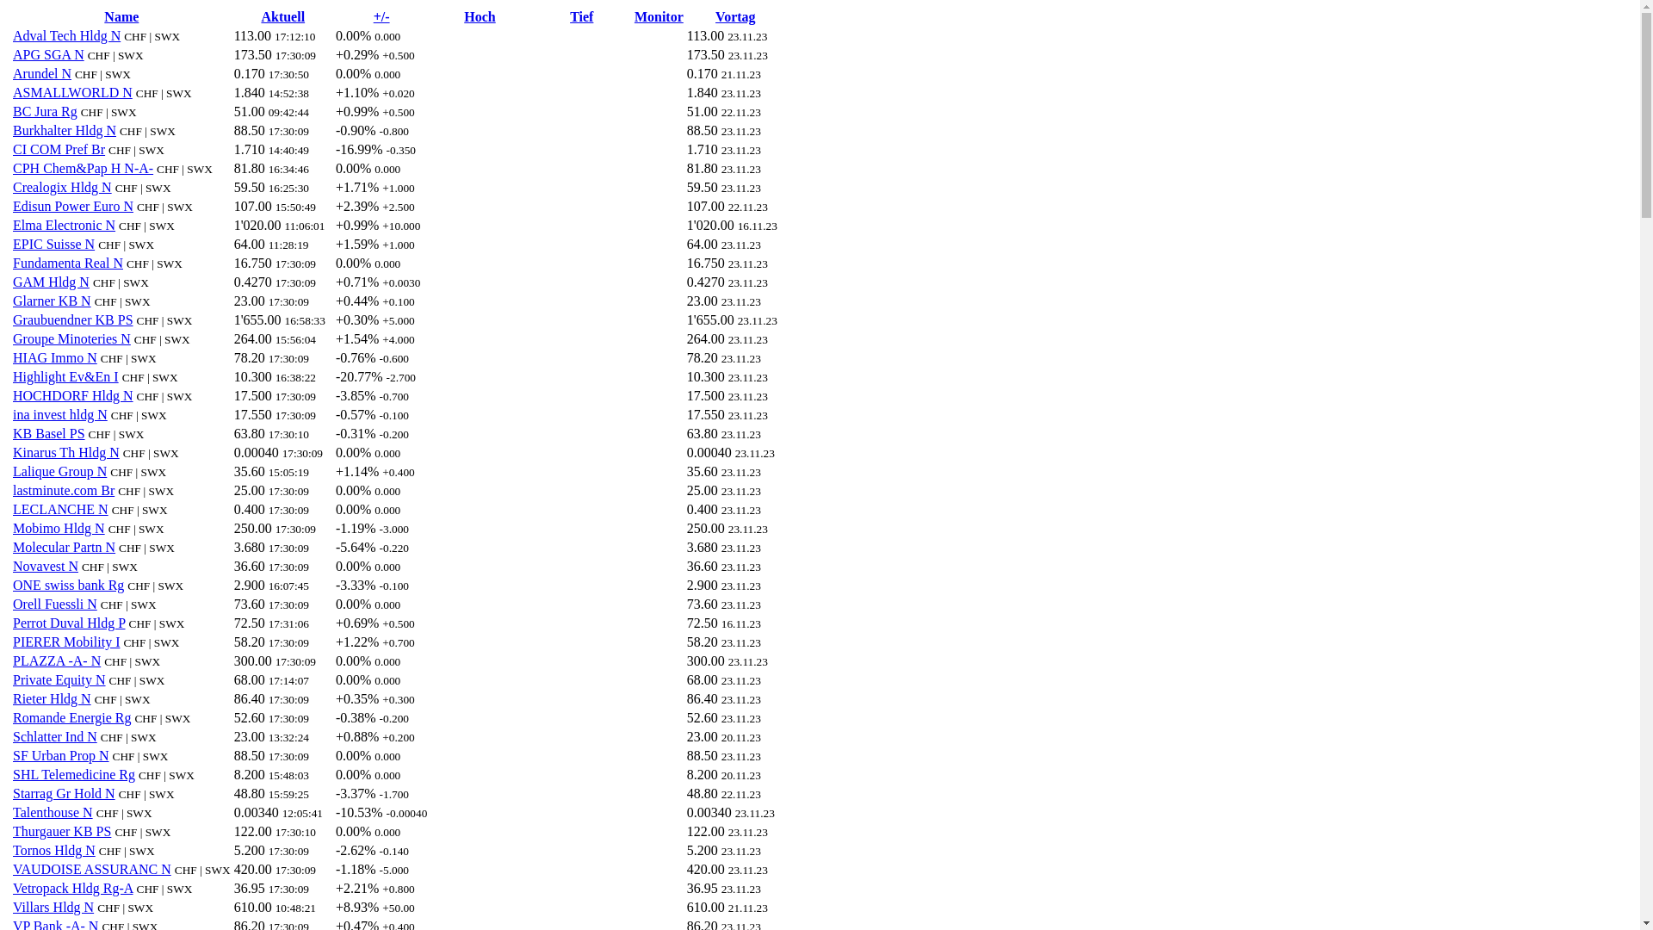  Describe the element at coordinates (52, 699) in the screenshot. I see `Rieter Hldg N` at that location.